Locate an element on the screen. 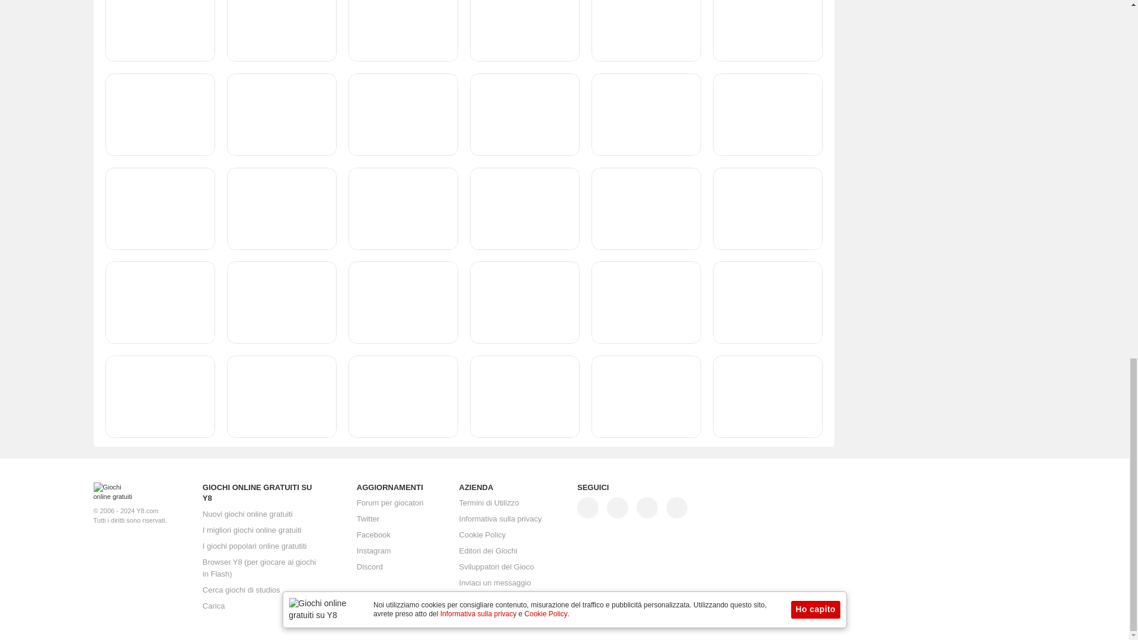 Image resolution: width=1138 pixels, height=640 pixels. Cookie Policy is located at coordinates (482, 535).